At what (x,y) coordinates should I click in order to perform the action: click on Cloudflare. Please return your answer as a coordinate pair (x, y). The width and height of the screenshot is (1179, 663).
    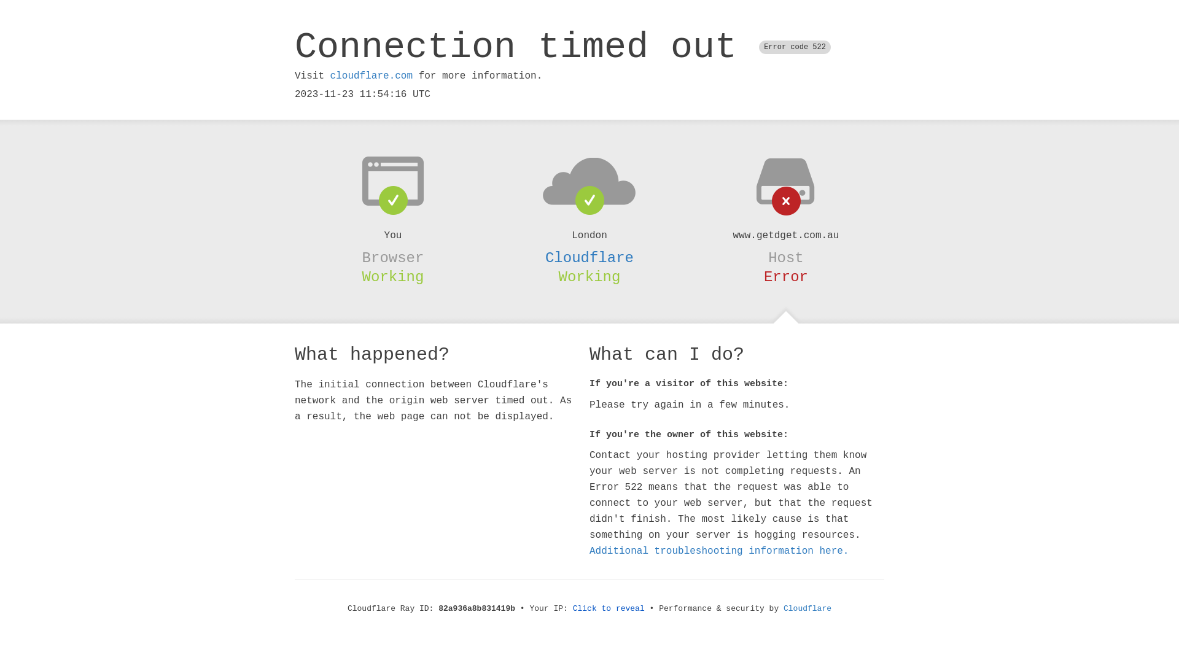
    Looking at the image, I should click on (589, 258).